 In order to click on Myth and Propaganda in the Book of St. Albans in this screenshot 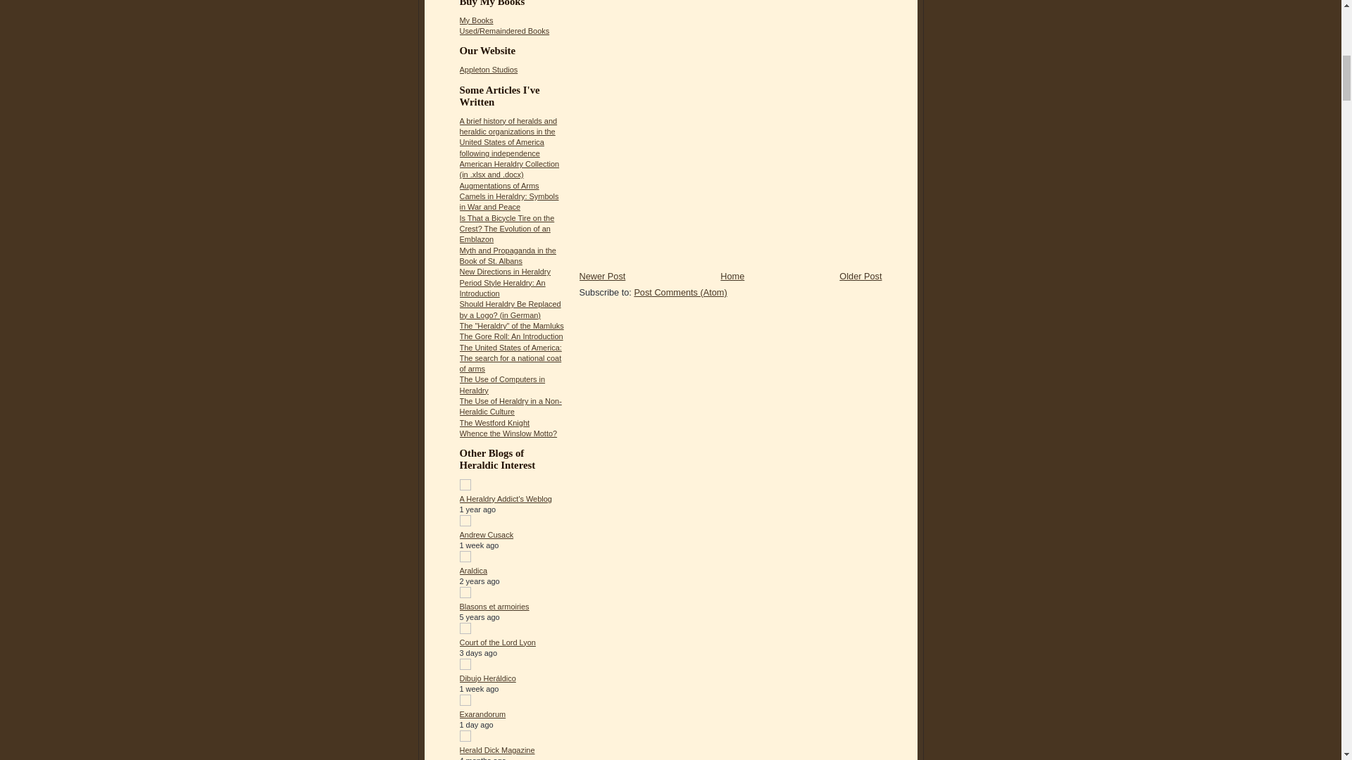, I will do `click(507, 255)`.